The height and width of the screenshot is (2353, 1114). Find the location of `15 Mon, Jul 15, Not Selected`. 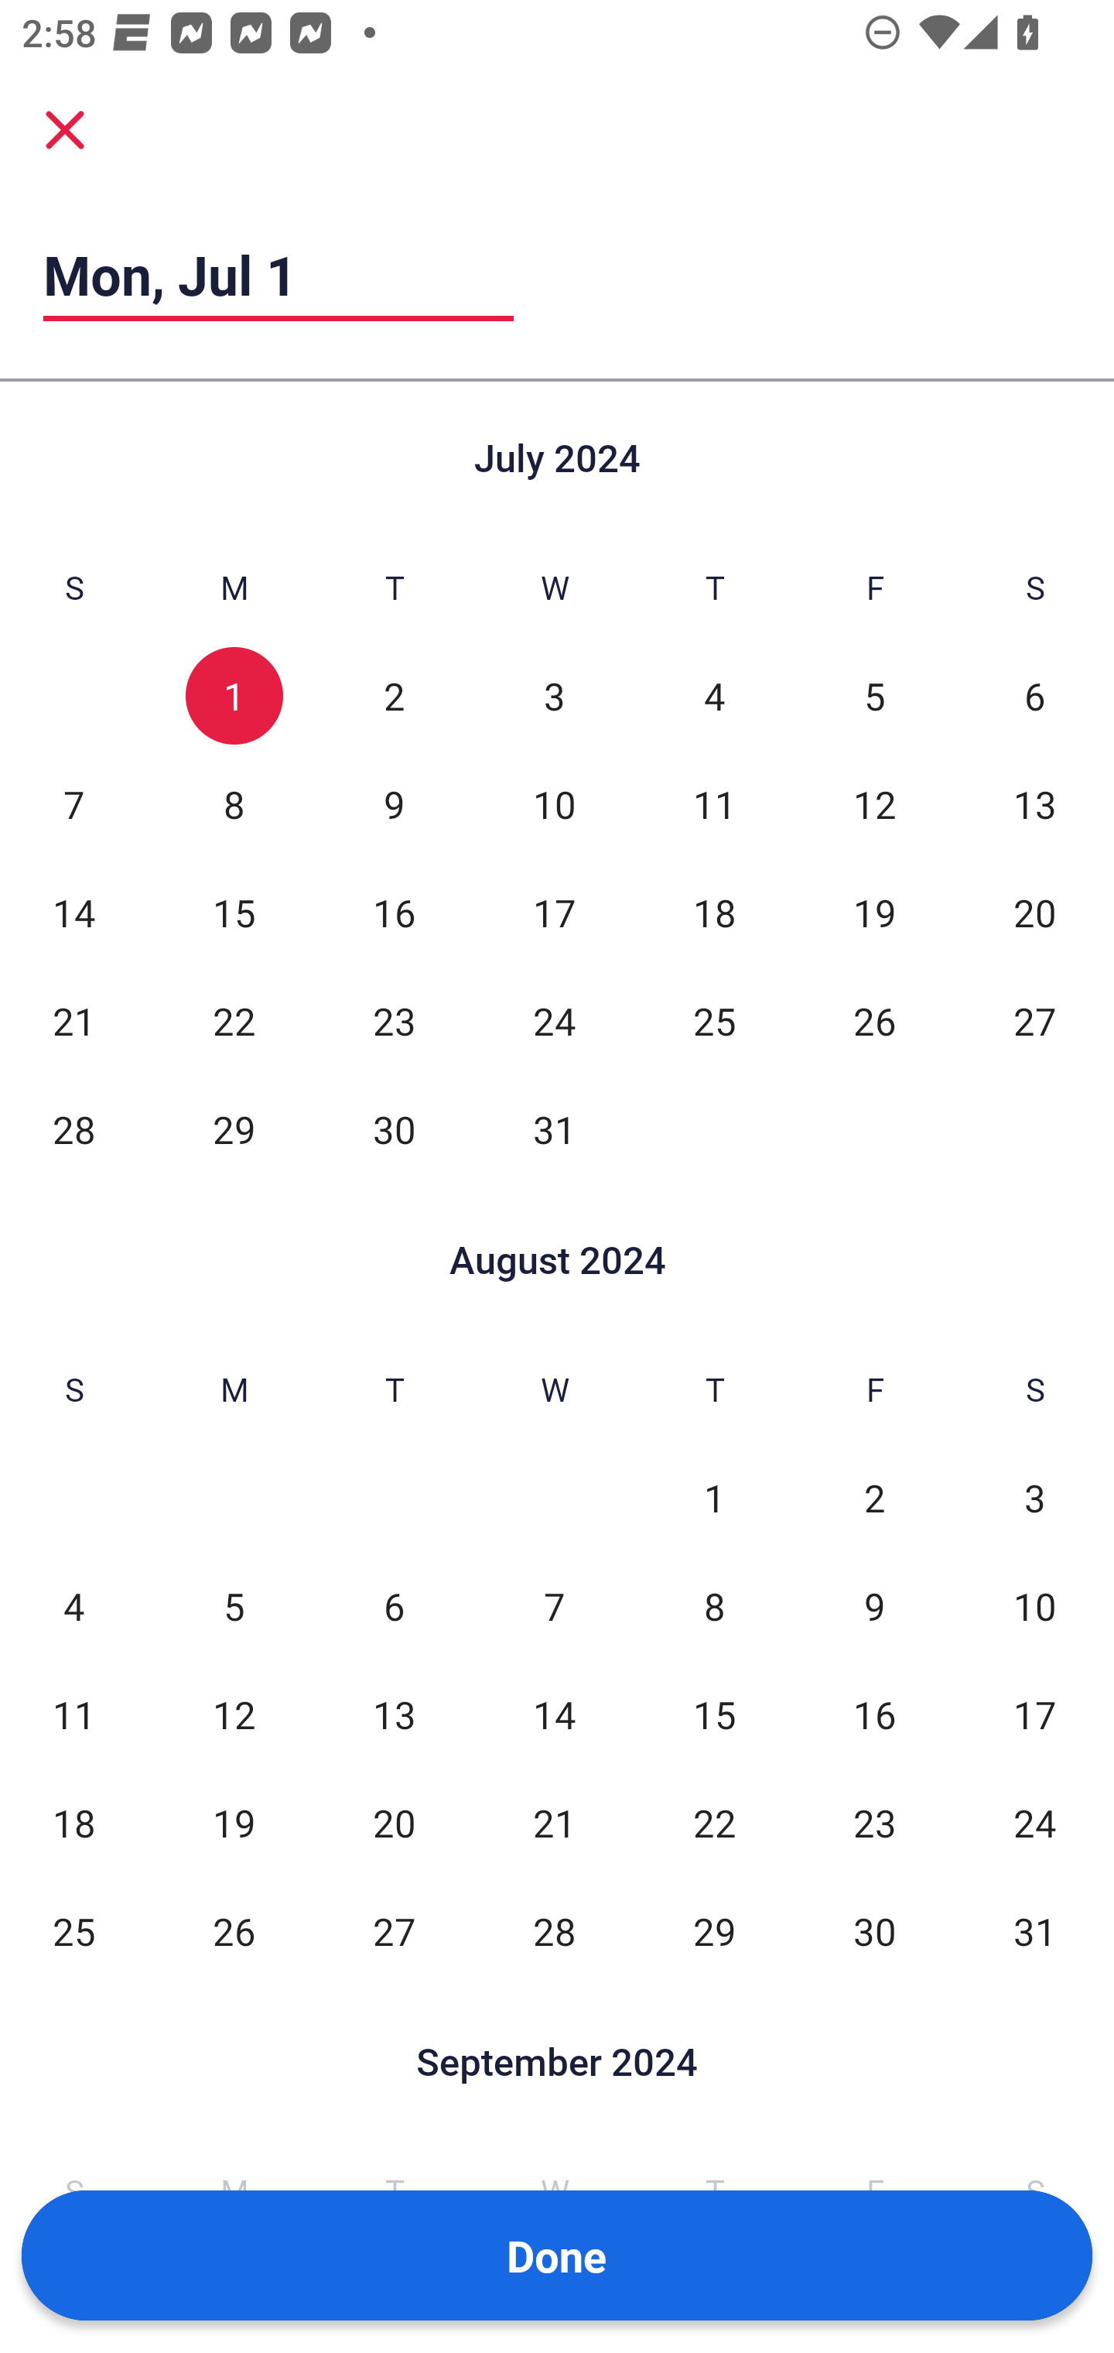

15 Mon, Jul 15, Not Selected is located at coordinates (234, 913).